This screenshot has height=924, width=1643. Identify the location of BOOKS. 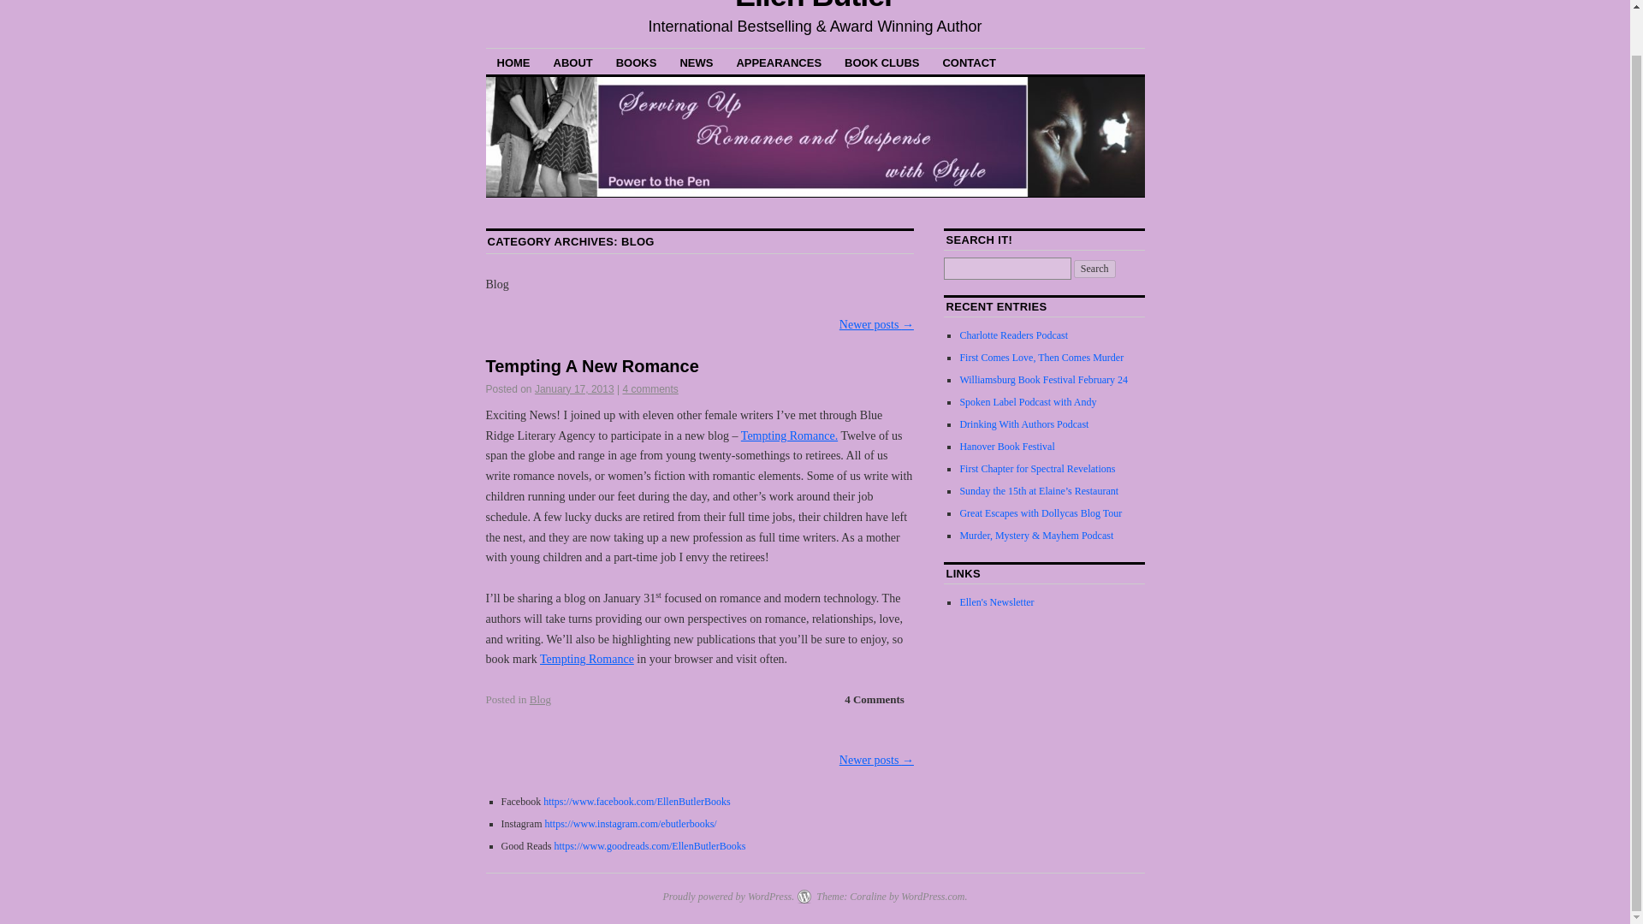
(637, 62).